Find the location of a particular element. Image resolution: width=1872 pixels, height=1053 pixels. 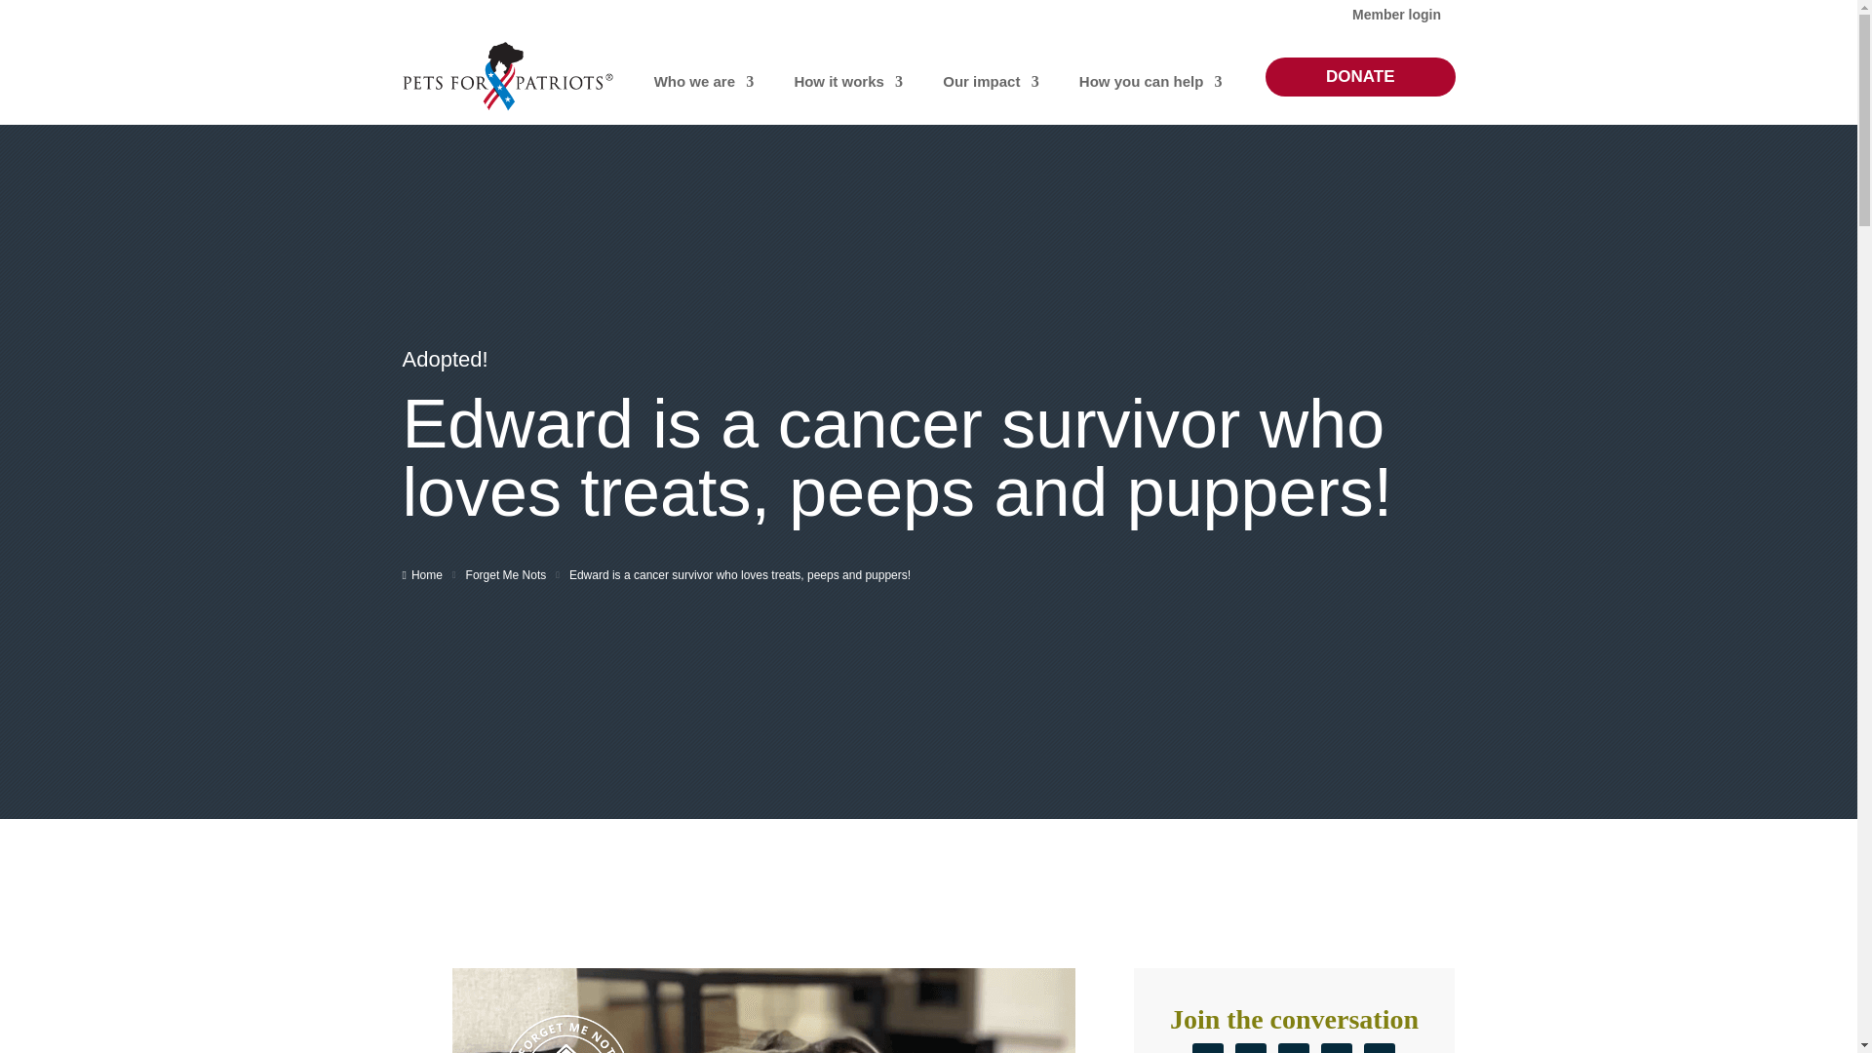

Follow on Youtube is located at coordinates (1379, 1048).